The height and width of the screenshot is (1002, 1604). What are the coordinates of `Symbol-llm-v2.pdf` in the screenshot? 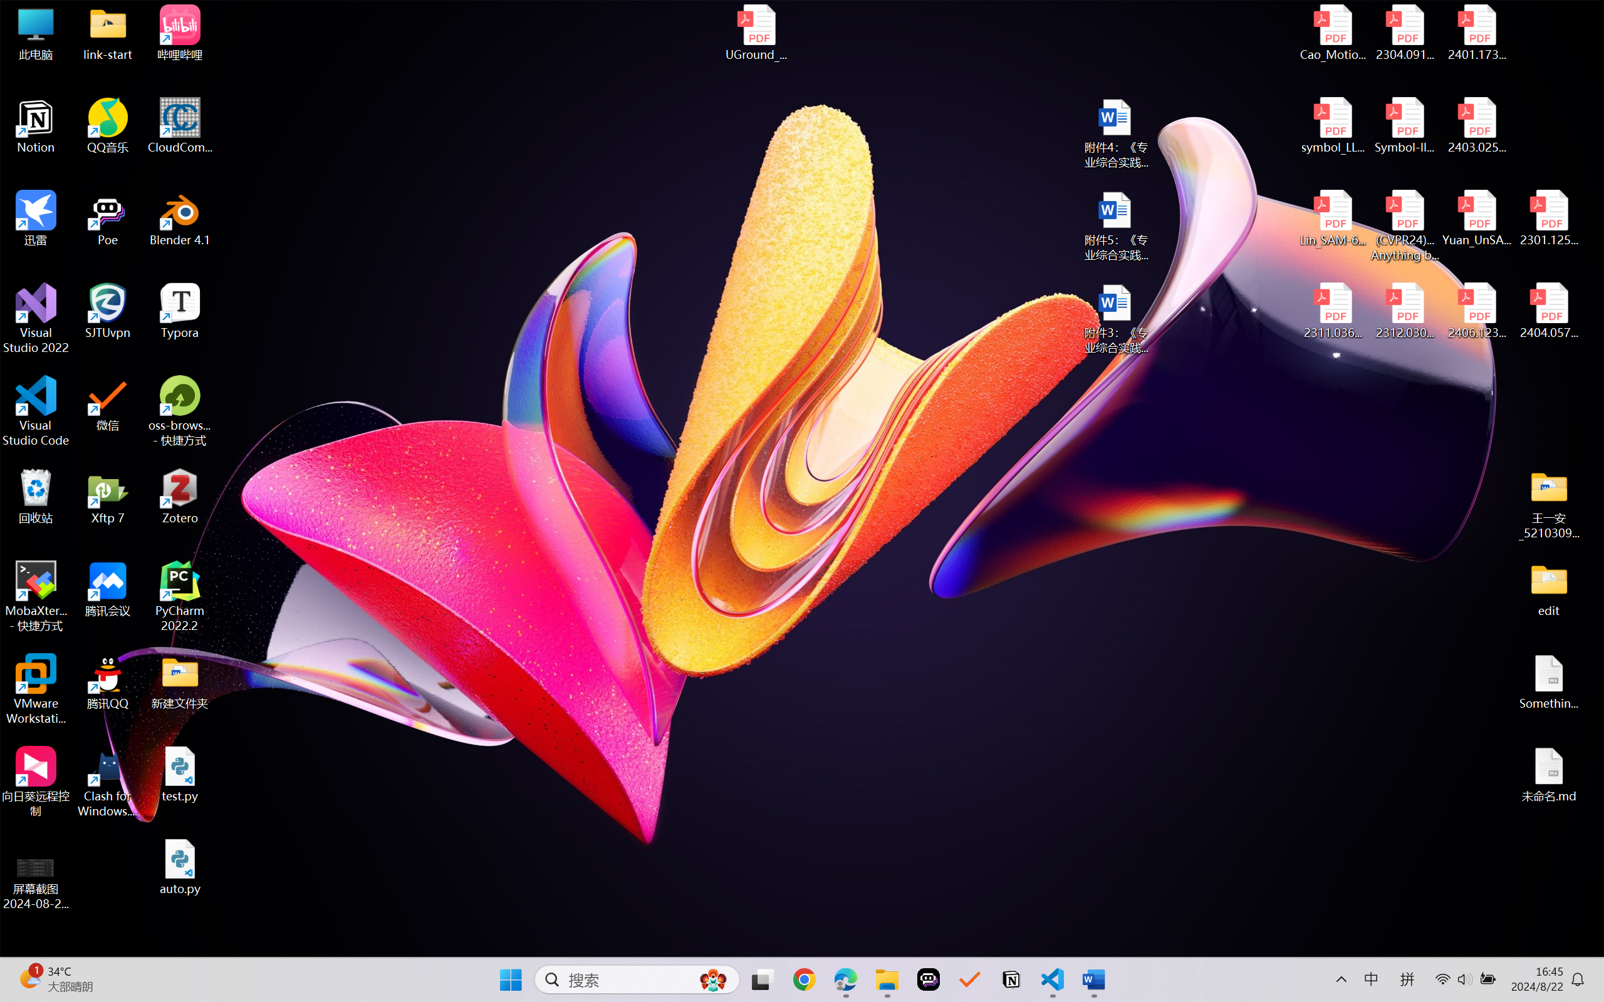 It's located at (1405, 126).